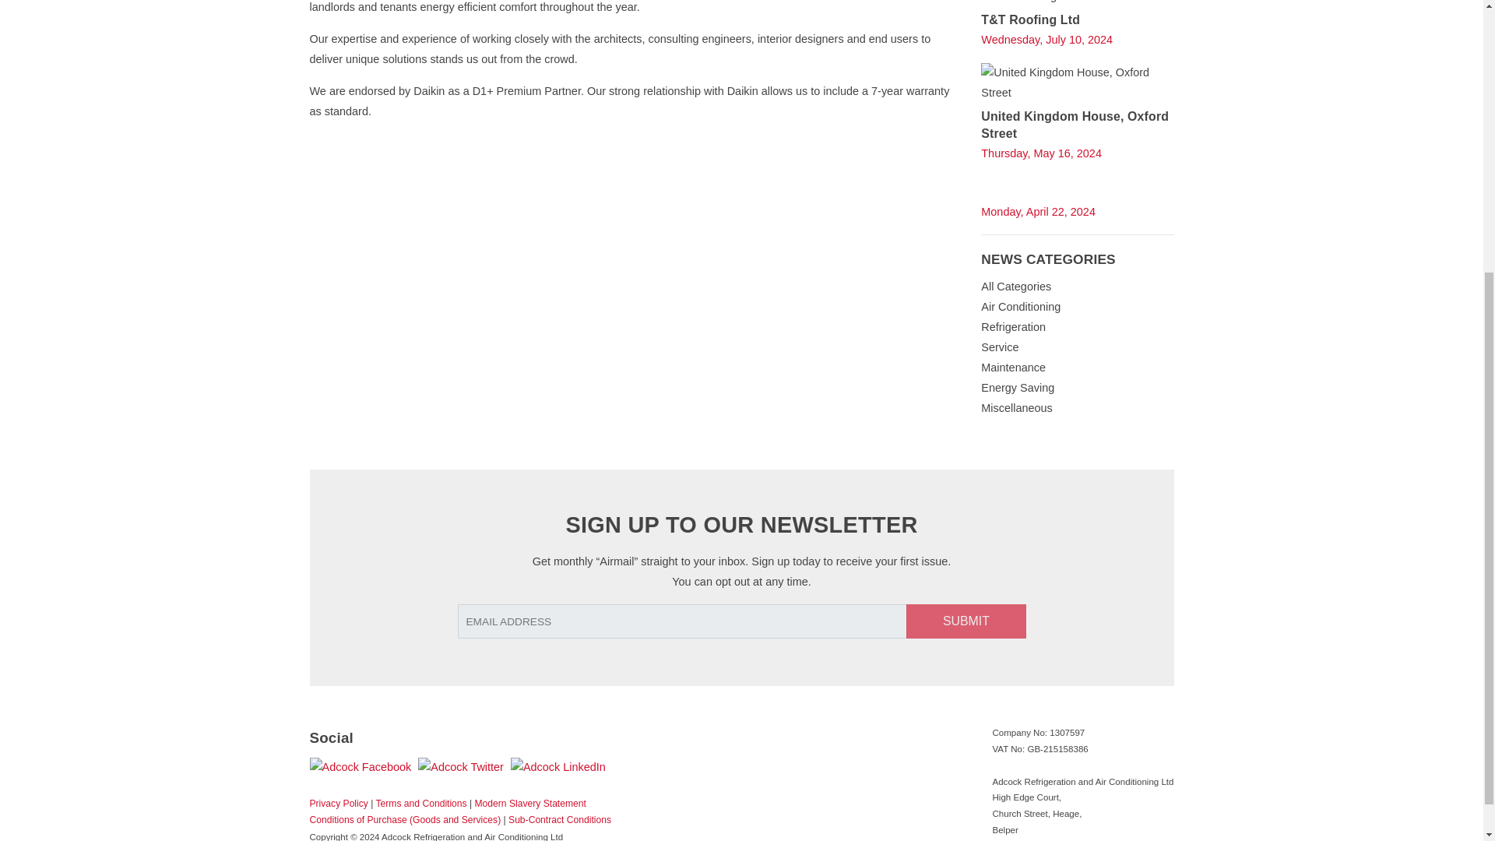 Image resolution: width=1495 pixels, height=841 pixels. I want to click on United Kingdom House, Oxford Street, so click(1077, 83).